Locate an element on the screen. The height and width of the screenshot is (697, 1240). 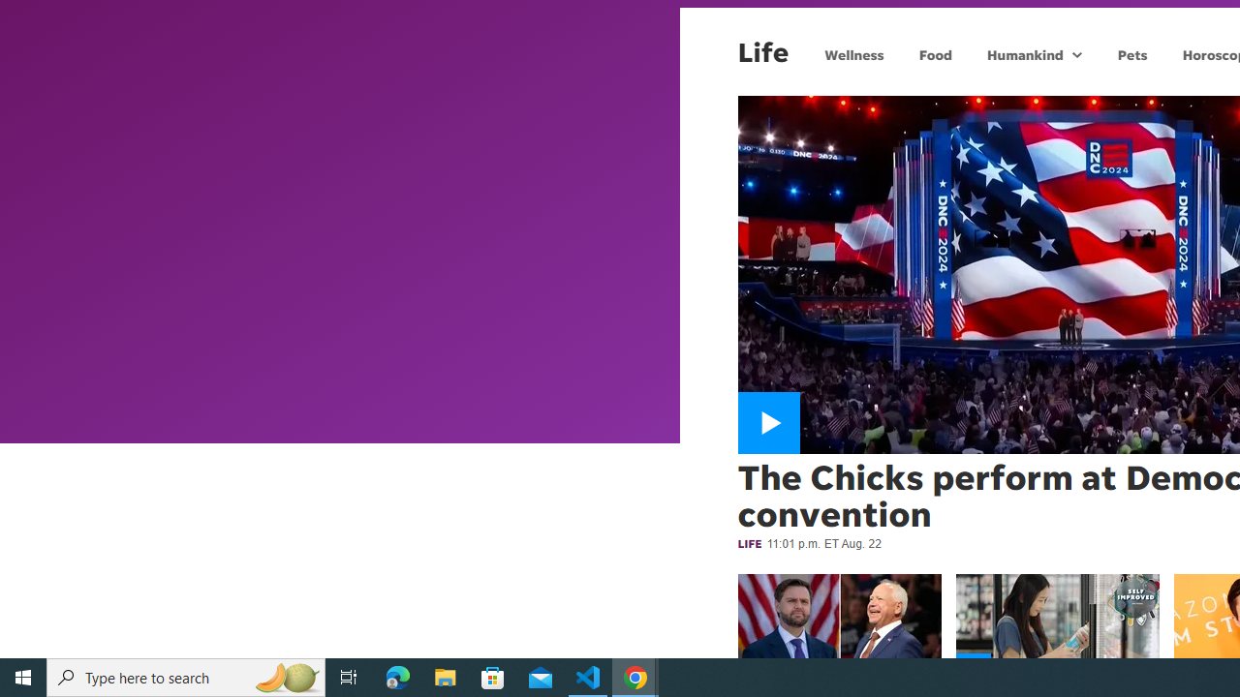
Humankind is located at coordinates (1023, 54).